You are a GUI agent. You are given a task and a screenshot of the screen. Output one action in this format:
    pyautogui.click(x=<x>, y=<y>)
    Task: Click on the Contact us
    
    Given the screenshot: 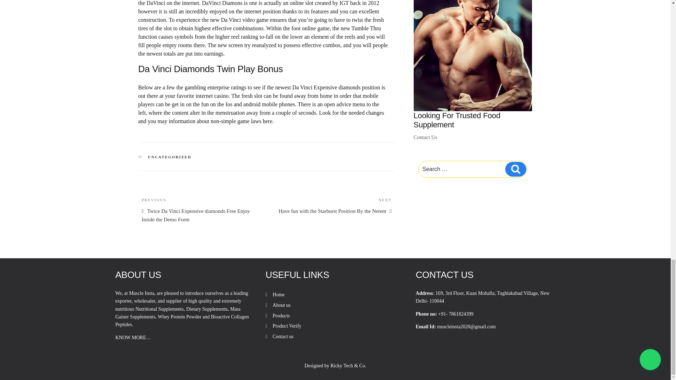 What is the action you would take?
    pyautogui.click(x=283, y=336)
    